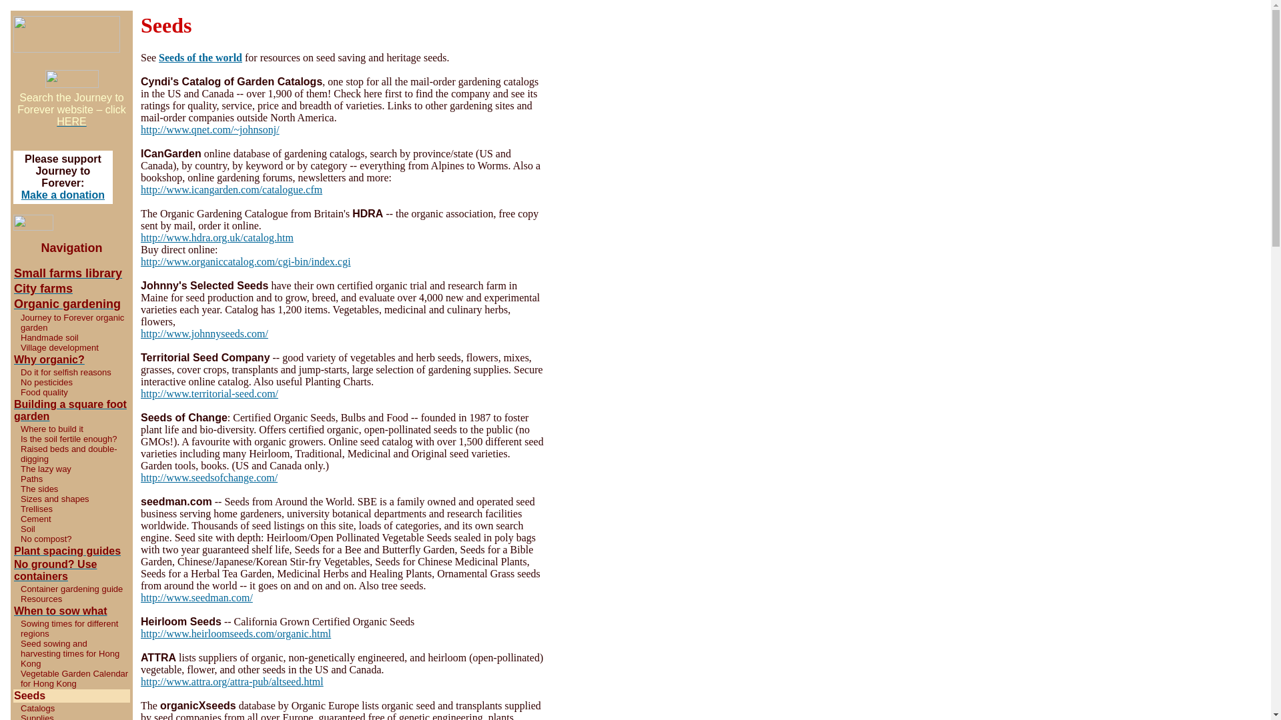  What do you see at coordinates (67, 551) in the screenshot?
I see `Plant spacing guides` at bounding box center [67, 551].